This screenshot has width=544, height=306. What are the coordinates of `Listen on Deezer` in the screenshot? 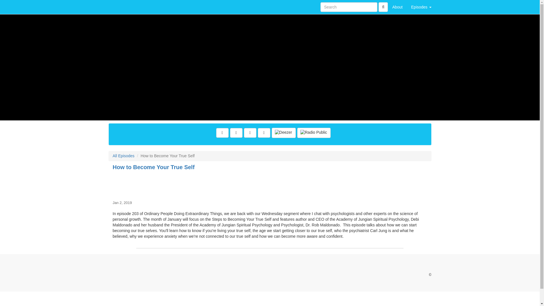 It's located at (284, 133).